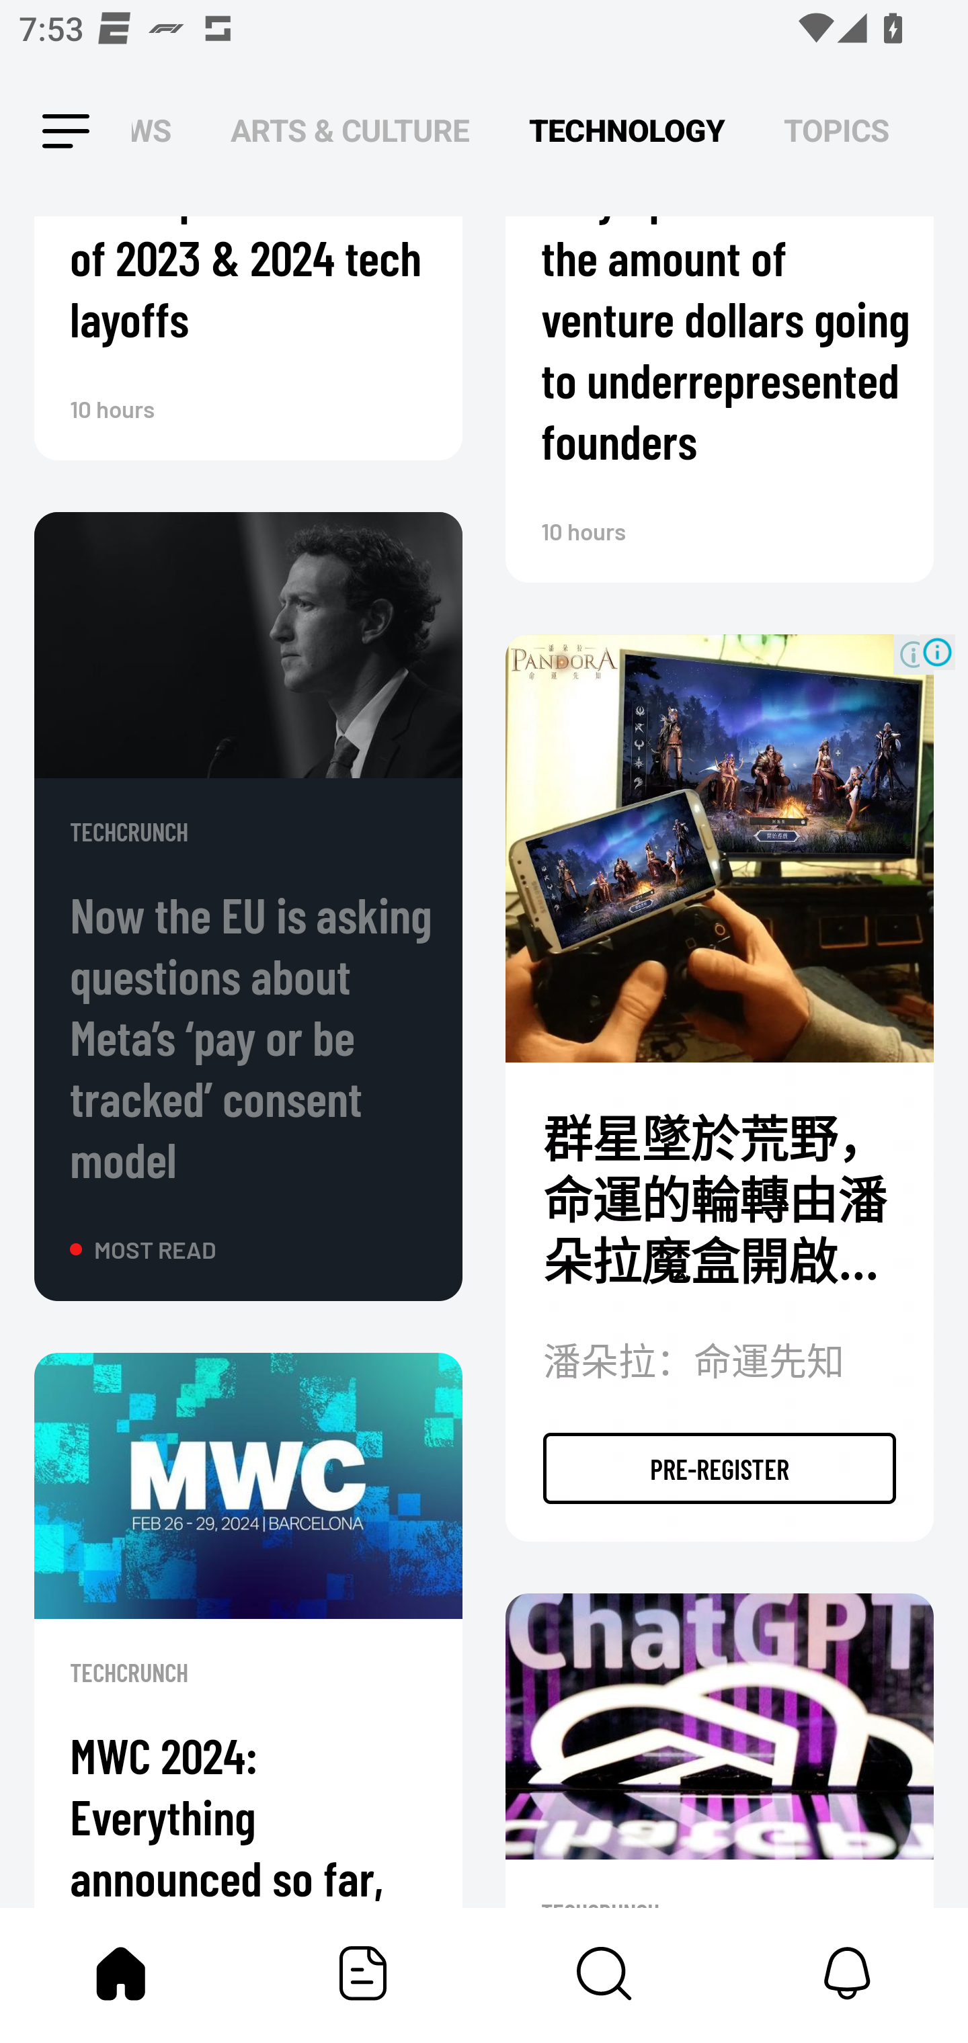  Describe the element at coordinates (937, 653) in the screenshot. I see `Ad Choices Icon` at that location.